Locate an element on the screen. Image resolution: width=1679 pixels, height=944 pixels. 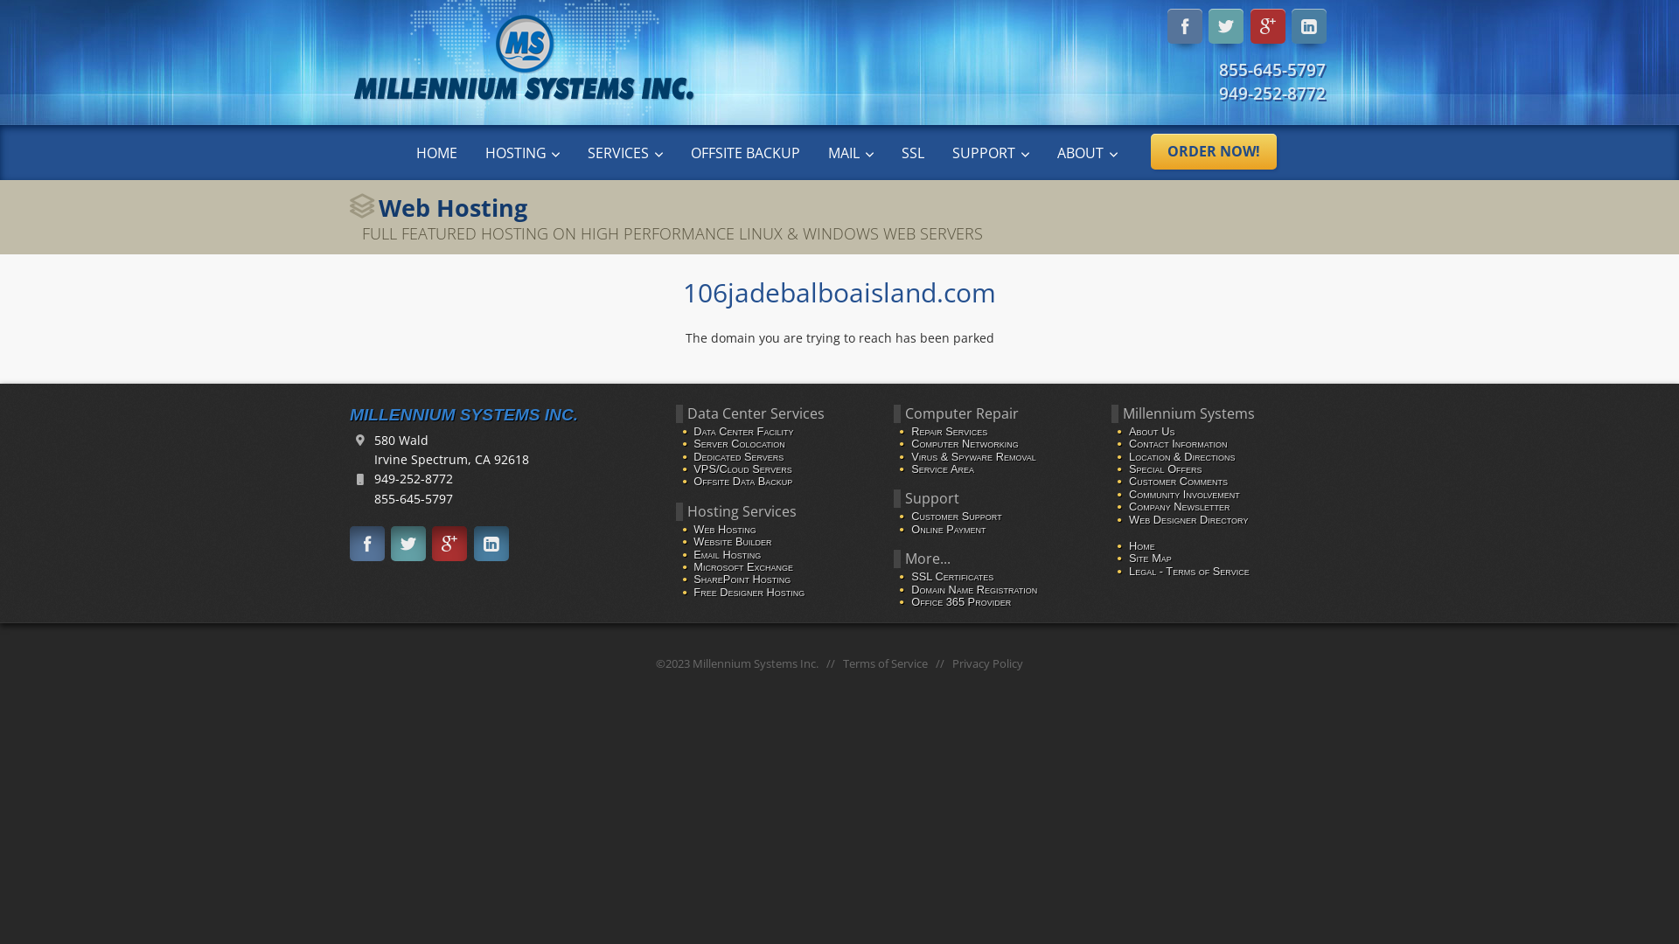
Free Designer Hosting is located at coordinates (749, 593).